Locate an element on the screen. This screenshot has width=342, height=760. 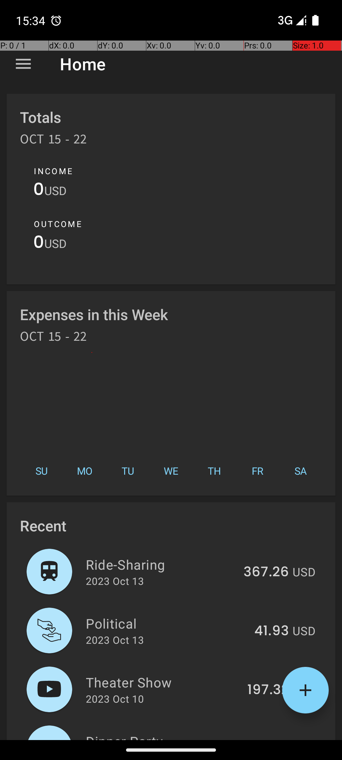
41.93 is located at coordinates (272, 631).